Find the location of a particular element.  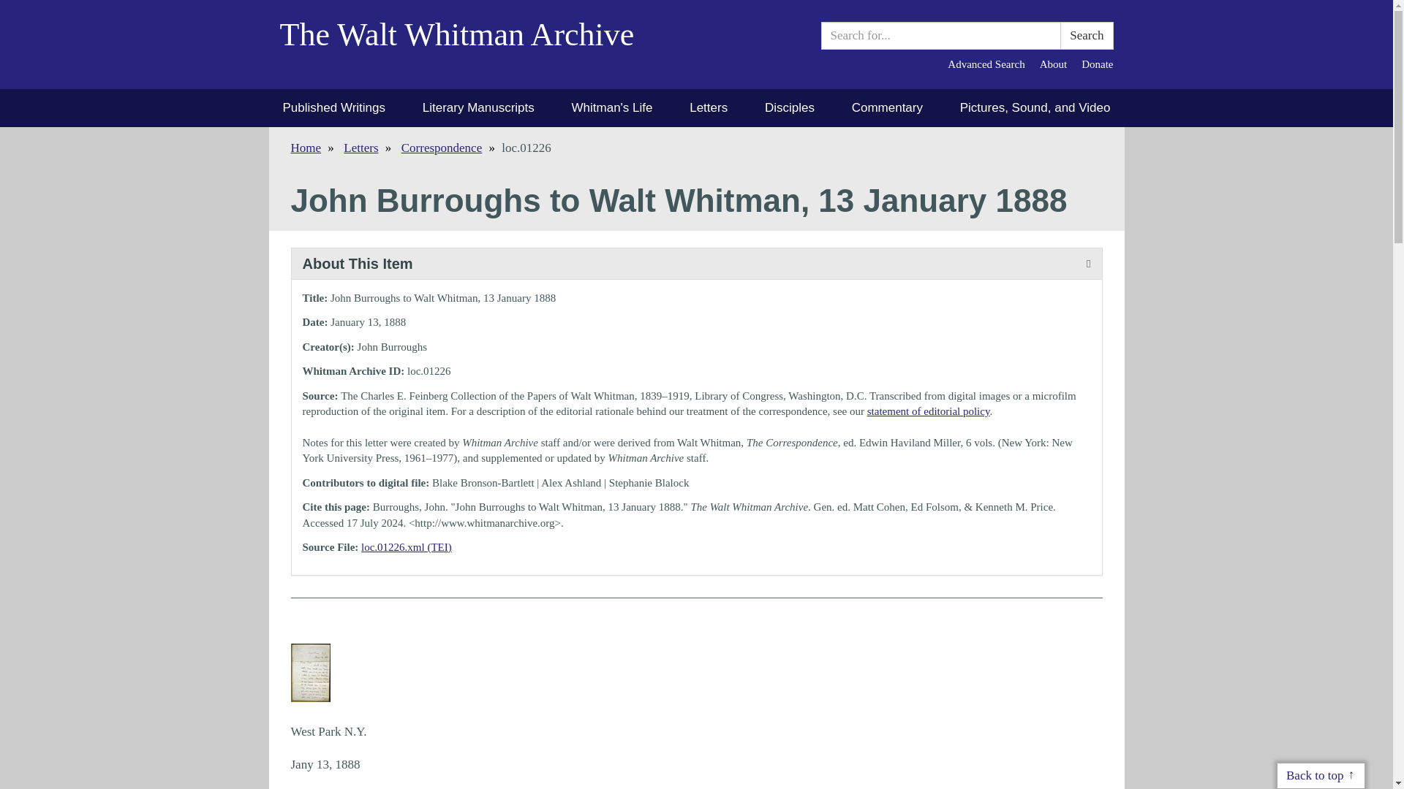

statement of editorial policy is located at coordinates (929, 411).